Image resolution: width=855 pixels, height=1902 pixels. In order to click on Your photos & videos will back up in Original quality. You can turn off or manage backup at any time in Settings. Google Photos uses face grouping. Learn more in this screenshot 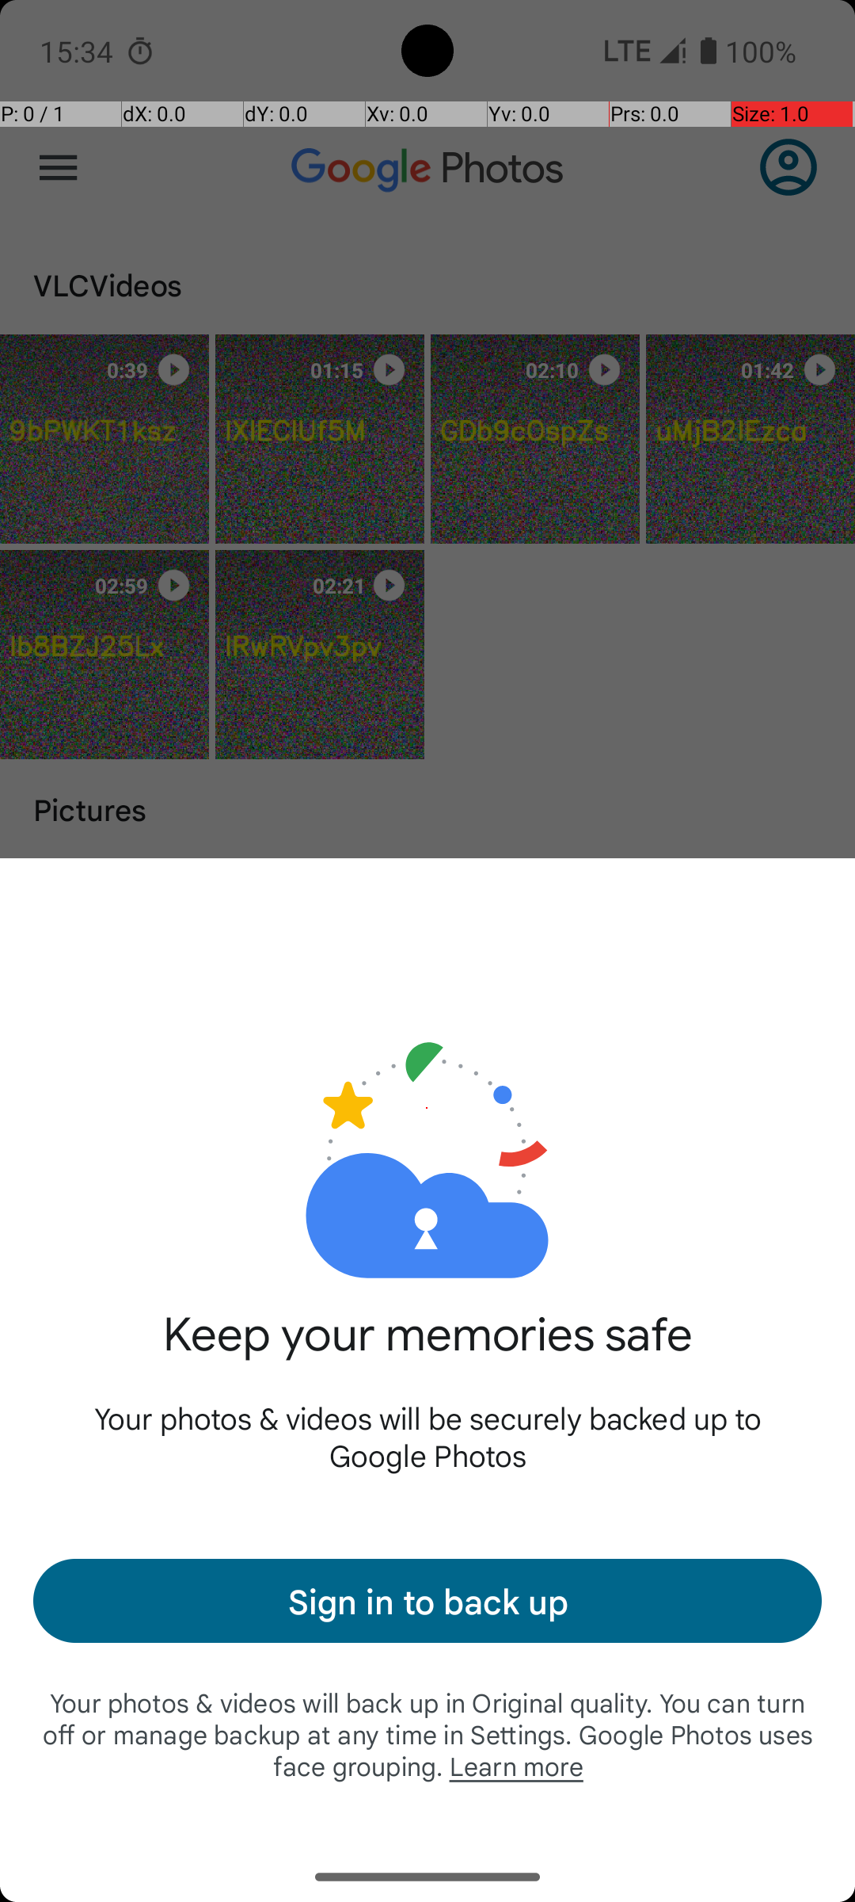, I will do `click(427, 1734)`.